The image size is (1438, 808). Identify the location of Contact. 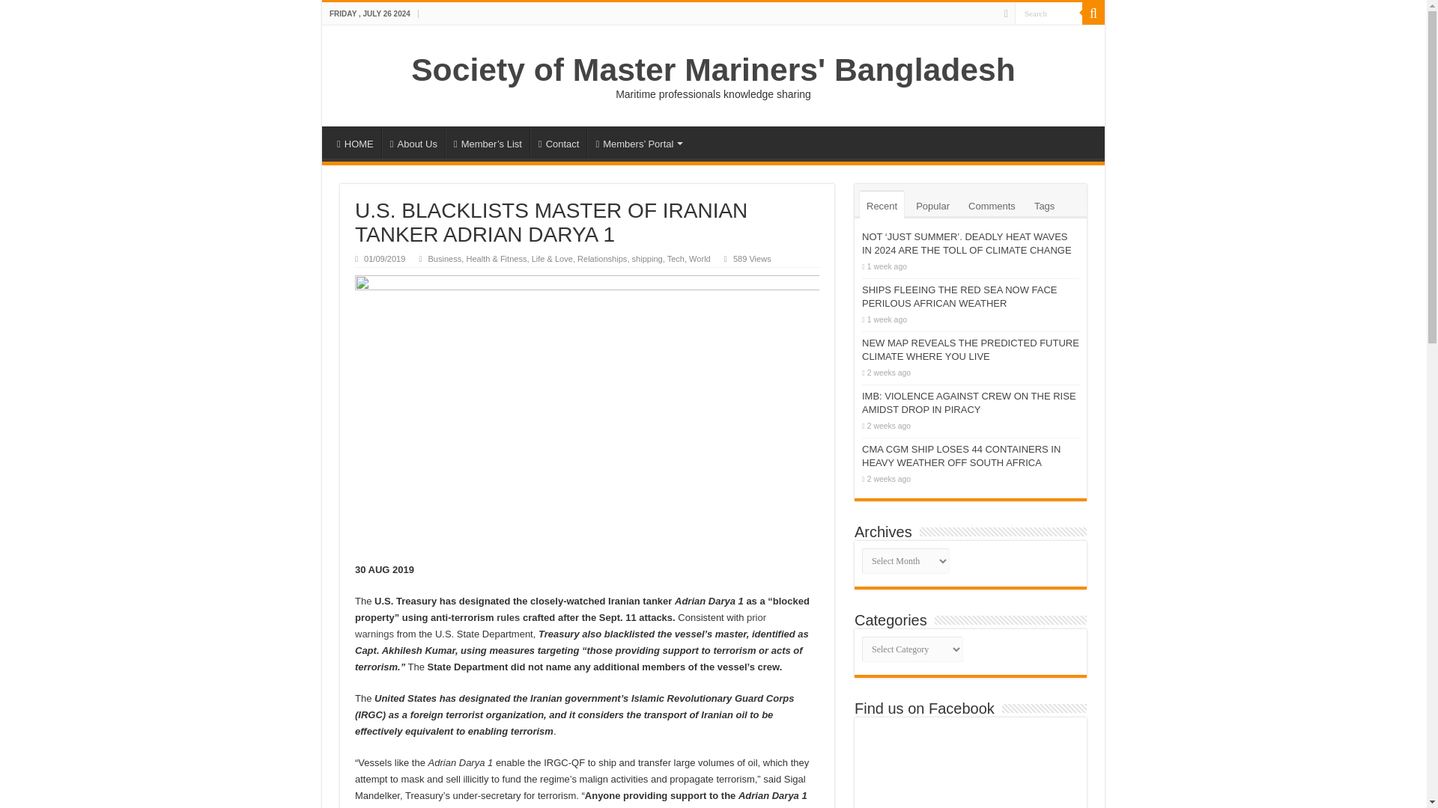
(559, 141).